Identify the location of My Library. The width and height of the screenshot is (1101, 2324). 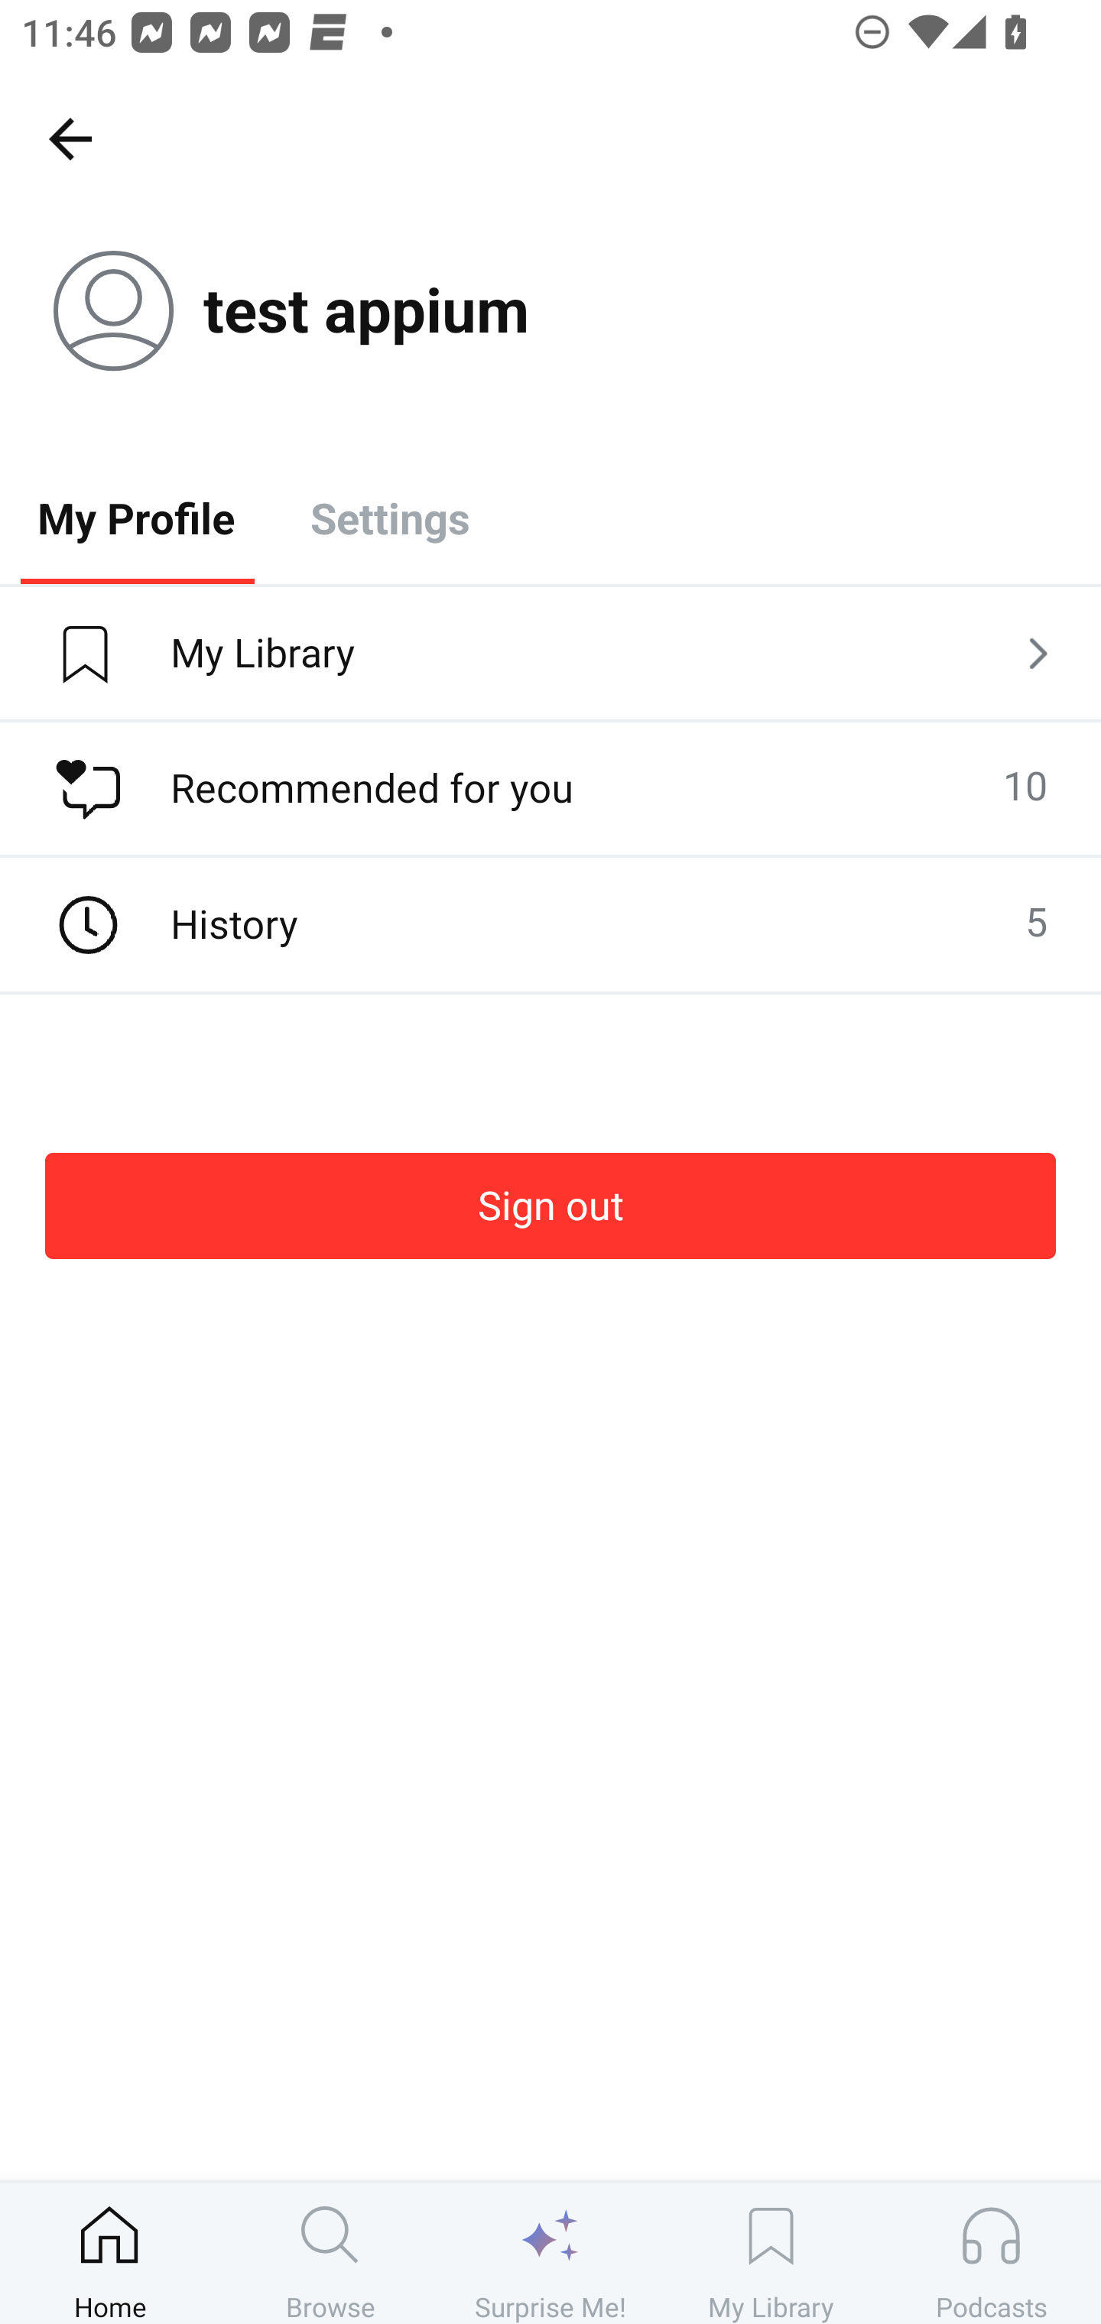
(550, 654).